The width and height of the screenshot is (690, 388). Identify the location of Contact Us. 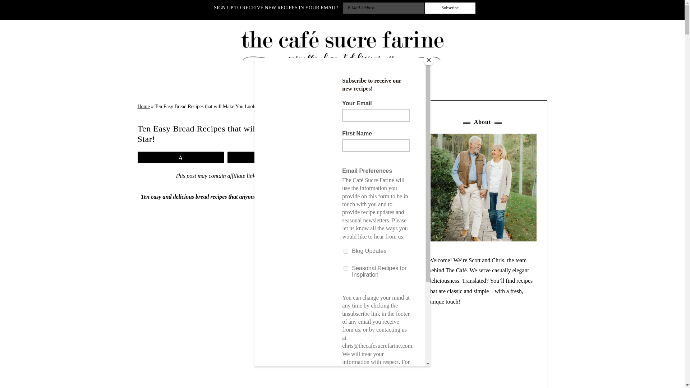
(345, 83).